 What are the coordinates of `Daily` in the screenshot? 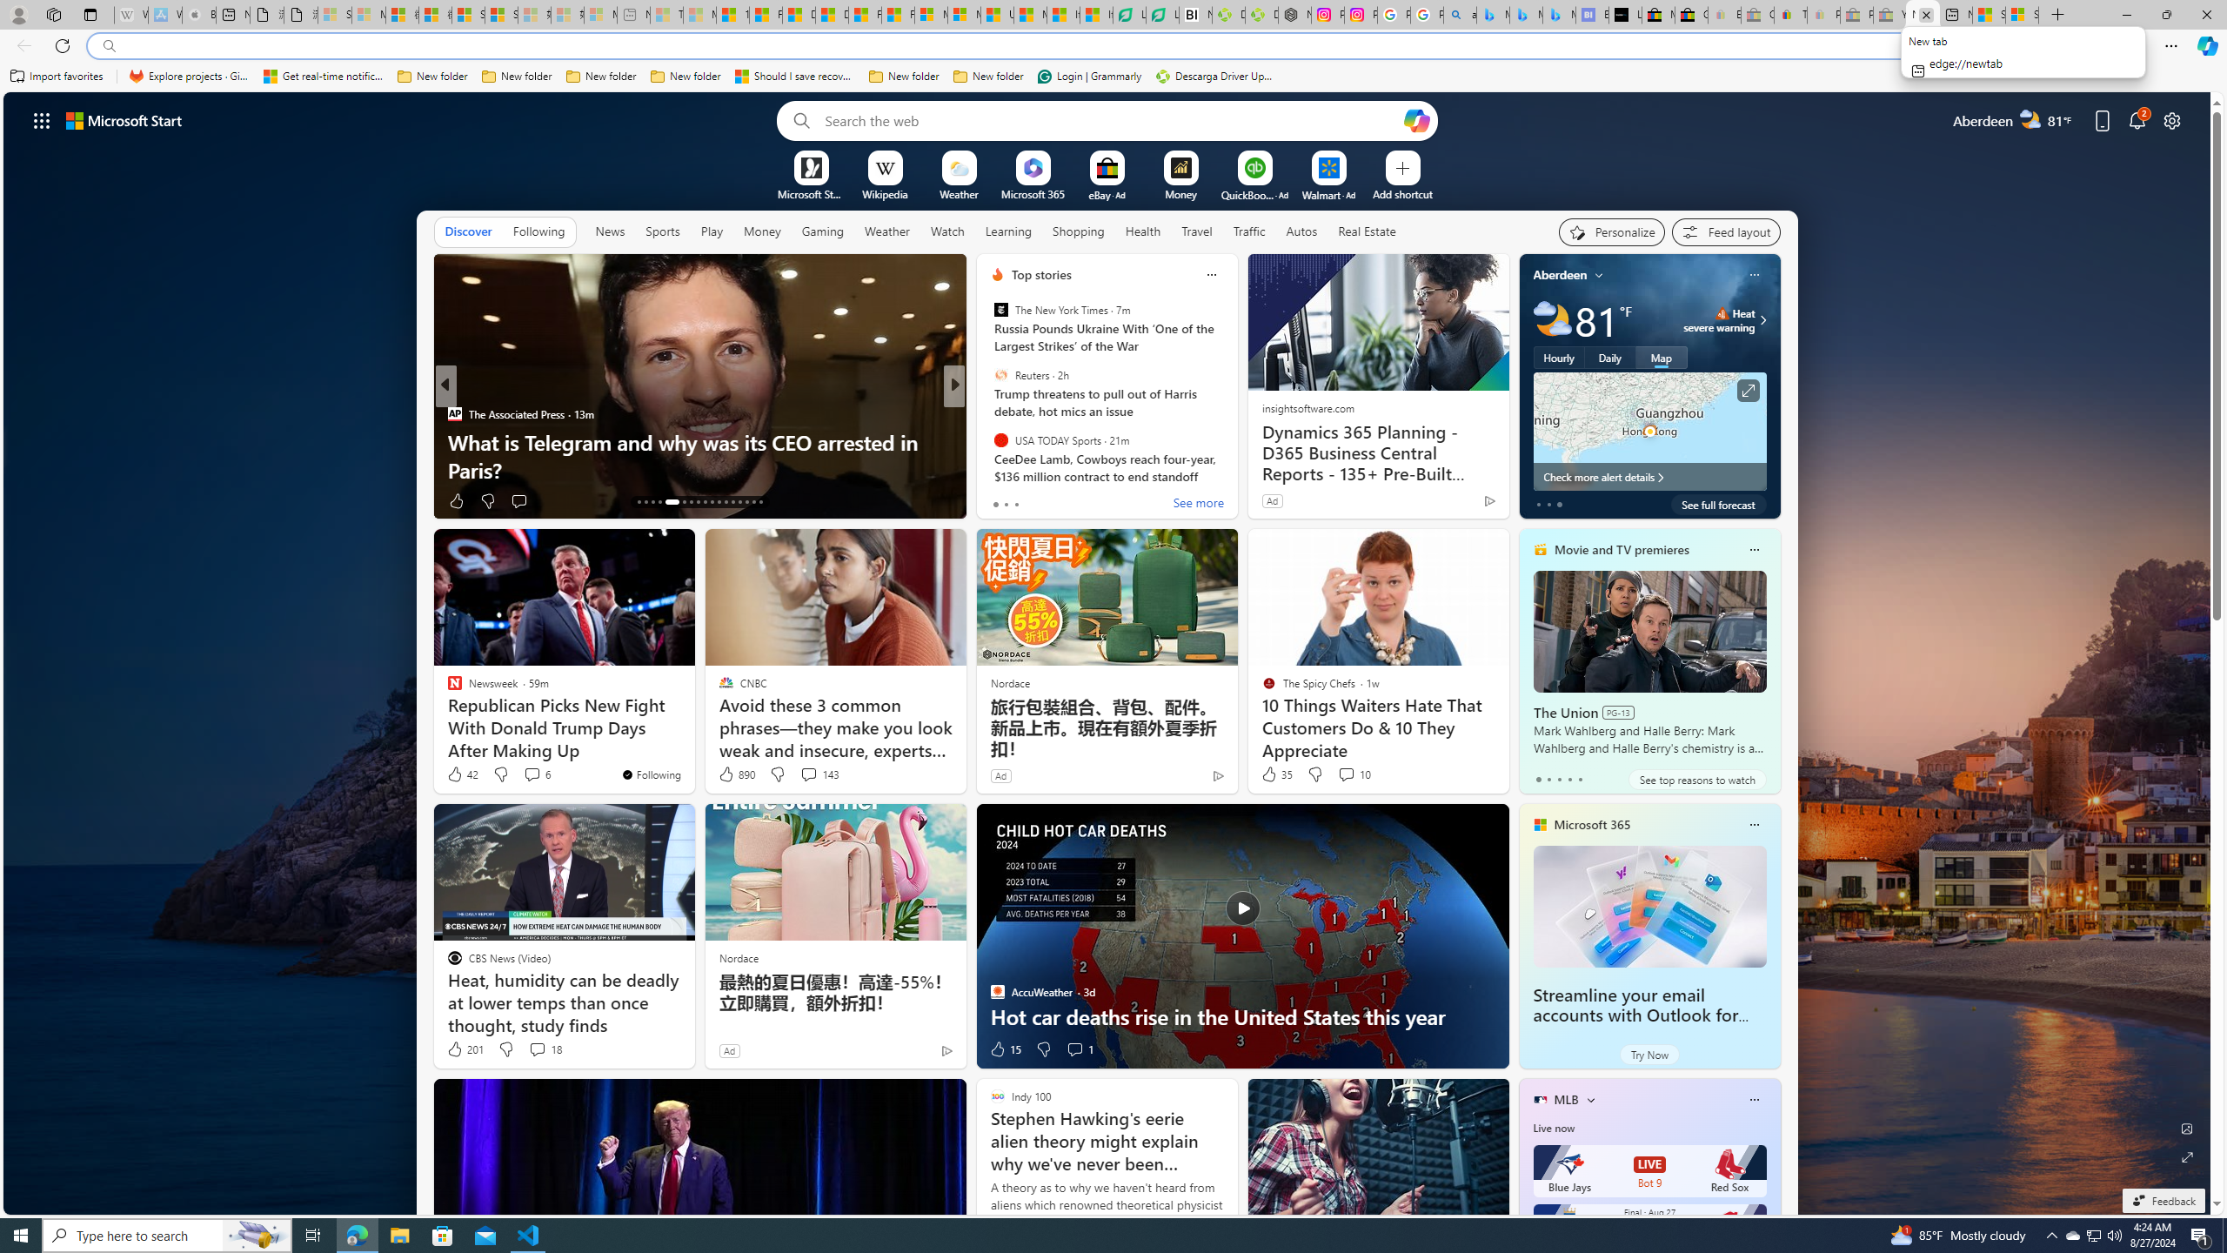 It's located at (1609, 357).